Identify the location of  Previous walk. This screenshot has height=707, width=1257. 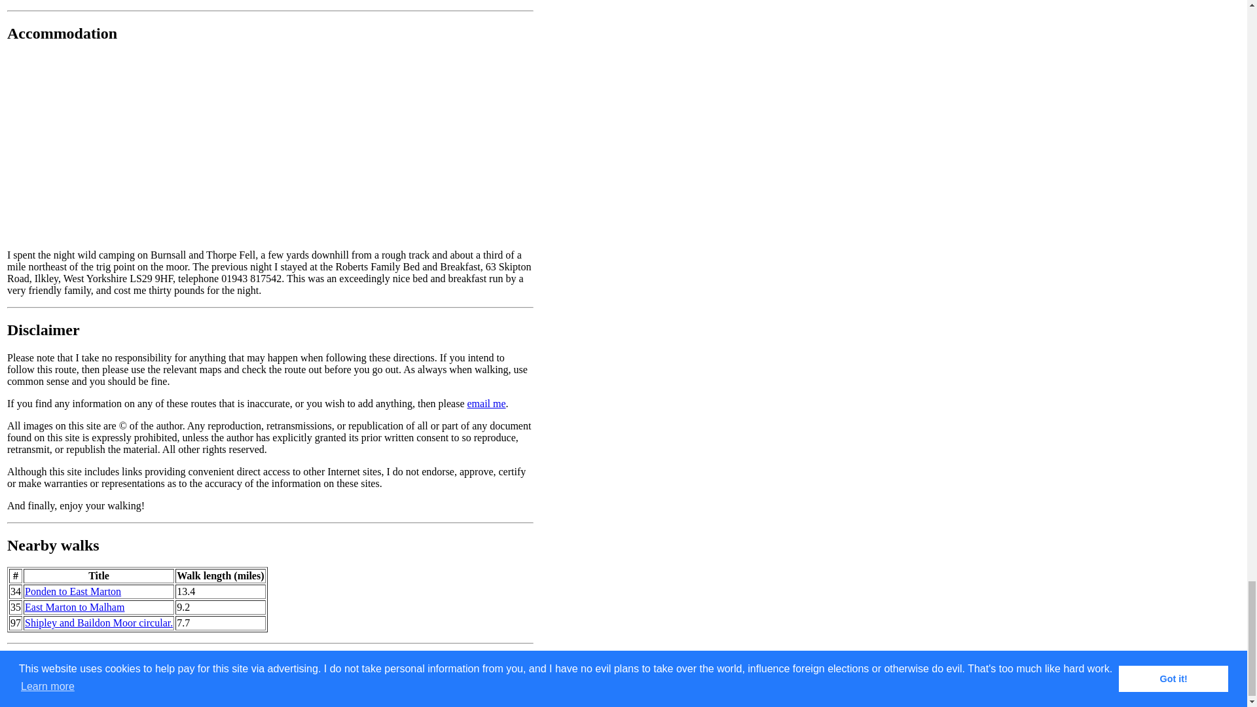
(46, 661).